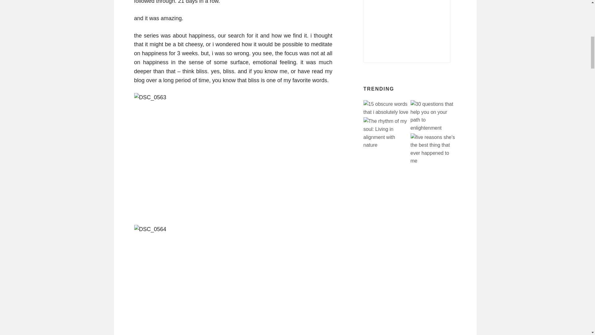 The image size is (595, 335). What do you see at coordinates (433, 149) in the screenshot?
I see `five reasons she's the best thing that ever happened to me` at bounding box center [433, 149].